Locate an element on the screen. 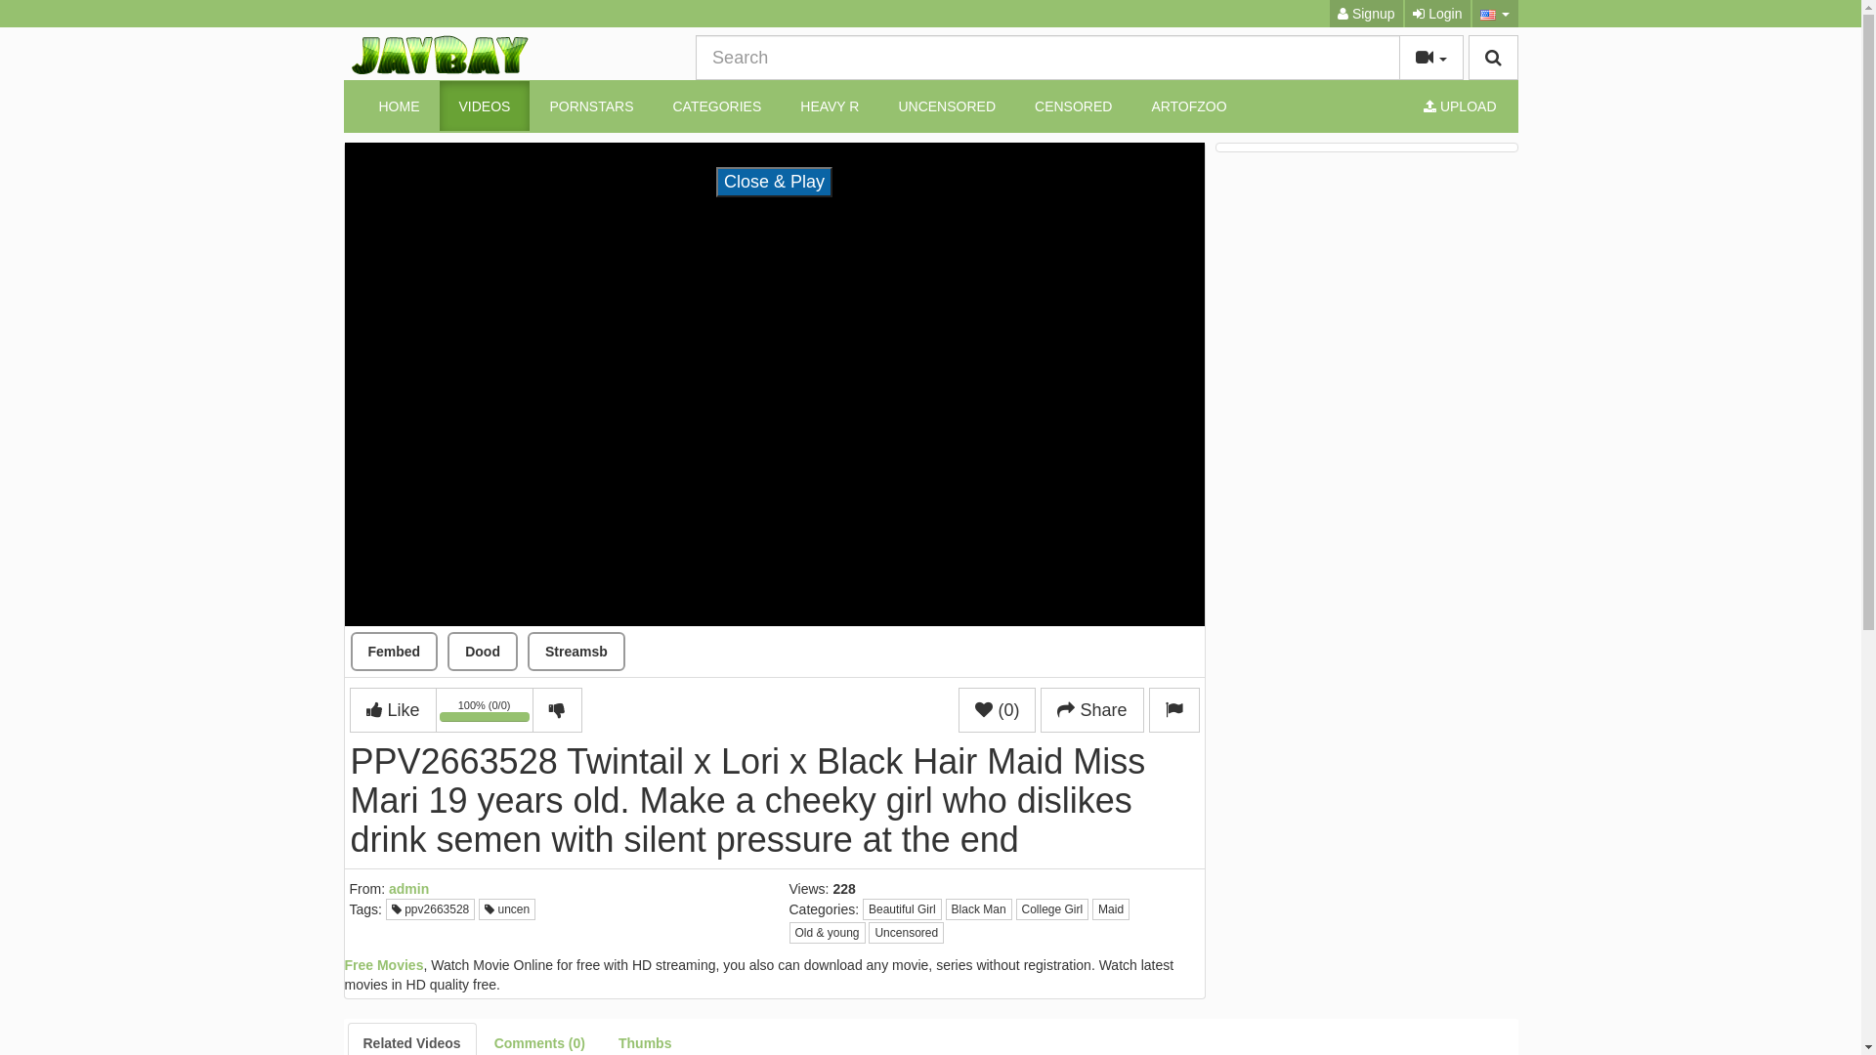  CATEGORIES is located at coordinates (717, 105).